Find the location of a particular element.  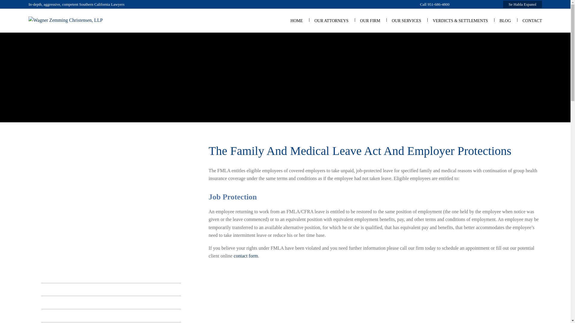

OUR SERVICES is located at coordinates (407, 21).